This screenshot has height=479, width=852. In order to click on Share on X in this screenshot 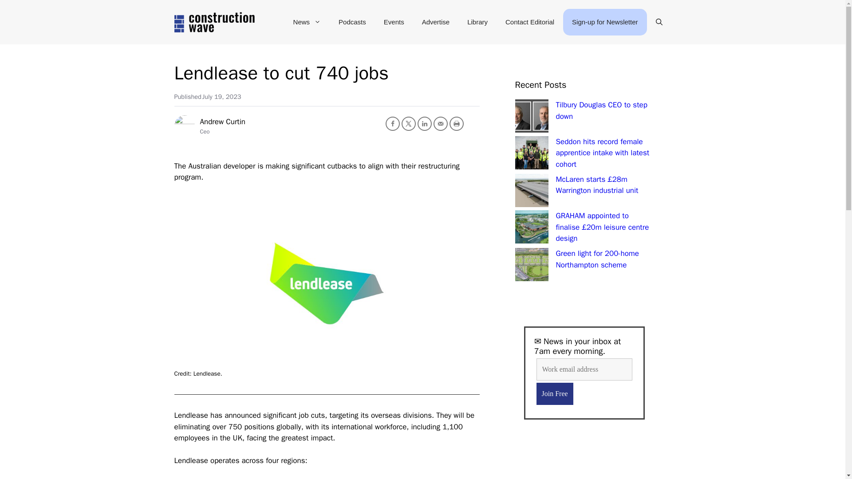, I will do `click(408, 123)`.